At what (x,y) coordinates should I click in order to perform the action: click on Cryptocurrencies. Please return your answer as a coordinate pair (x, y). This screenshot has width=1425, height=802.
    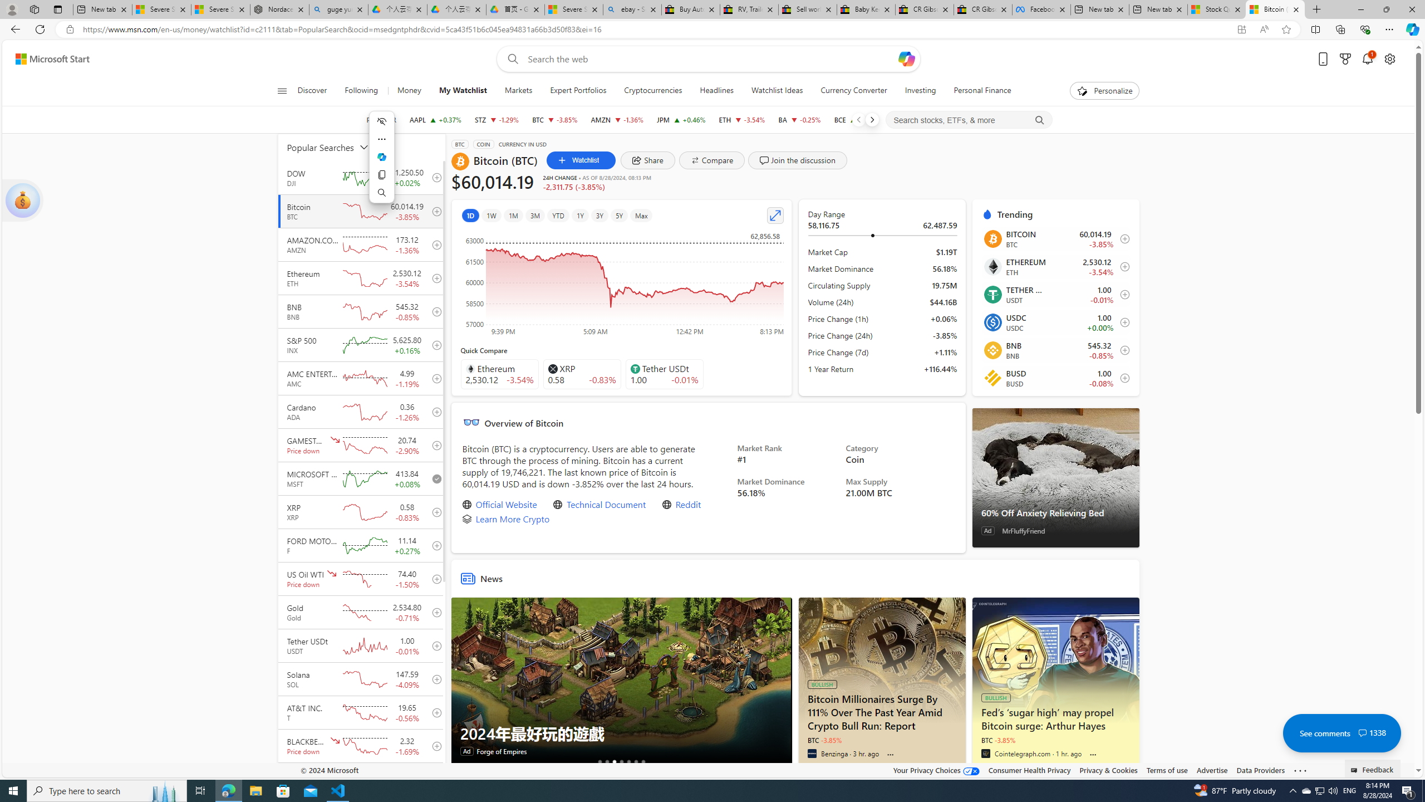
    Looking at the image, I should click on (653, 91).